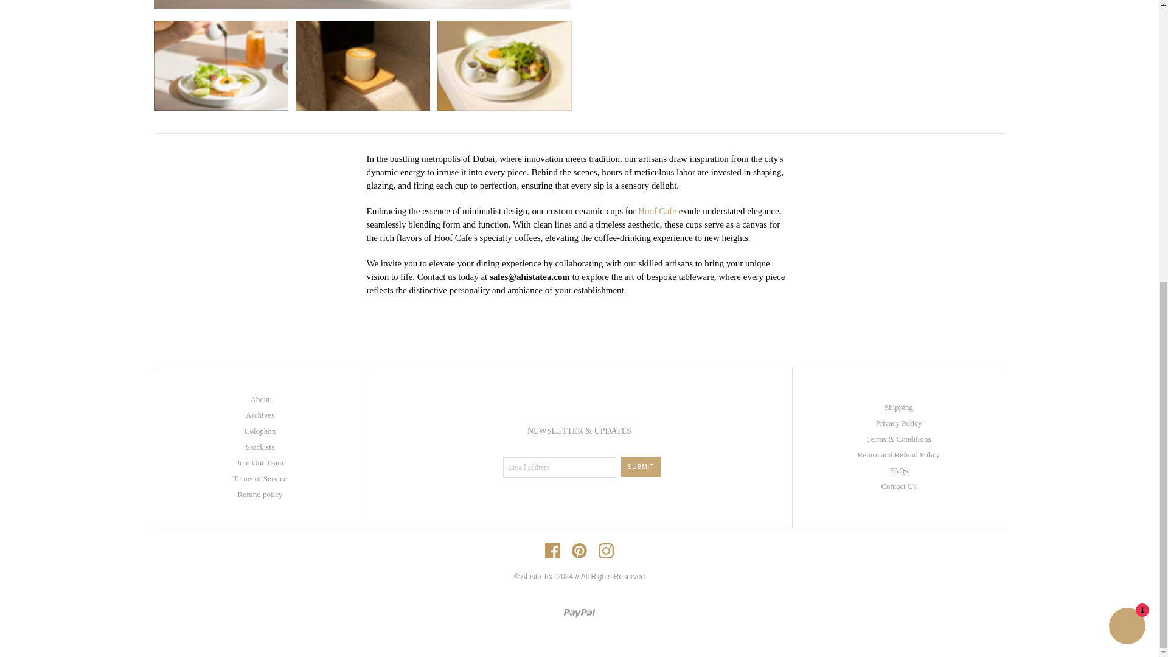 This screenshot has height=657, width=1168. What do you see at coordinates (657, 211) in the screenshot?
I see `Hoof Cafe` at bounding box center [657, 211].